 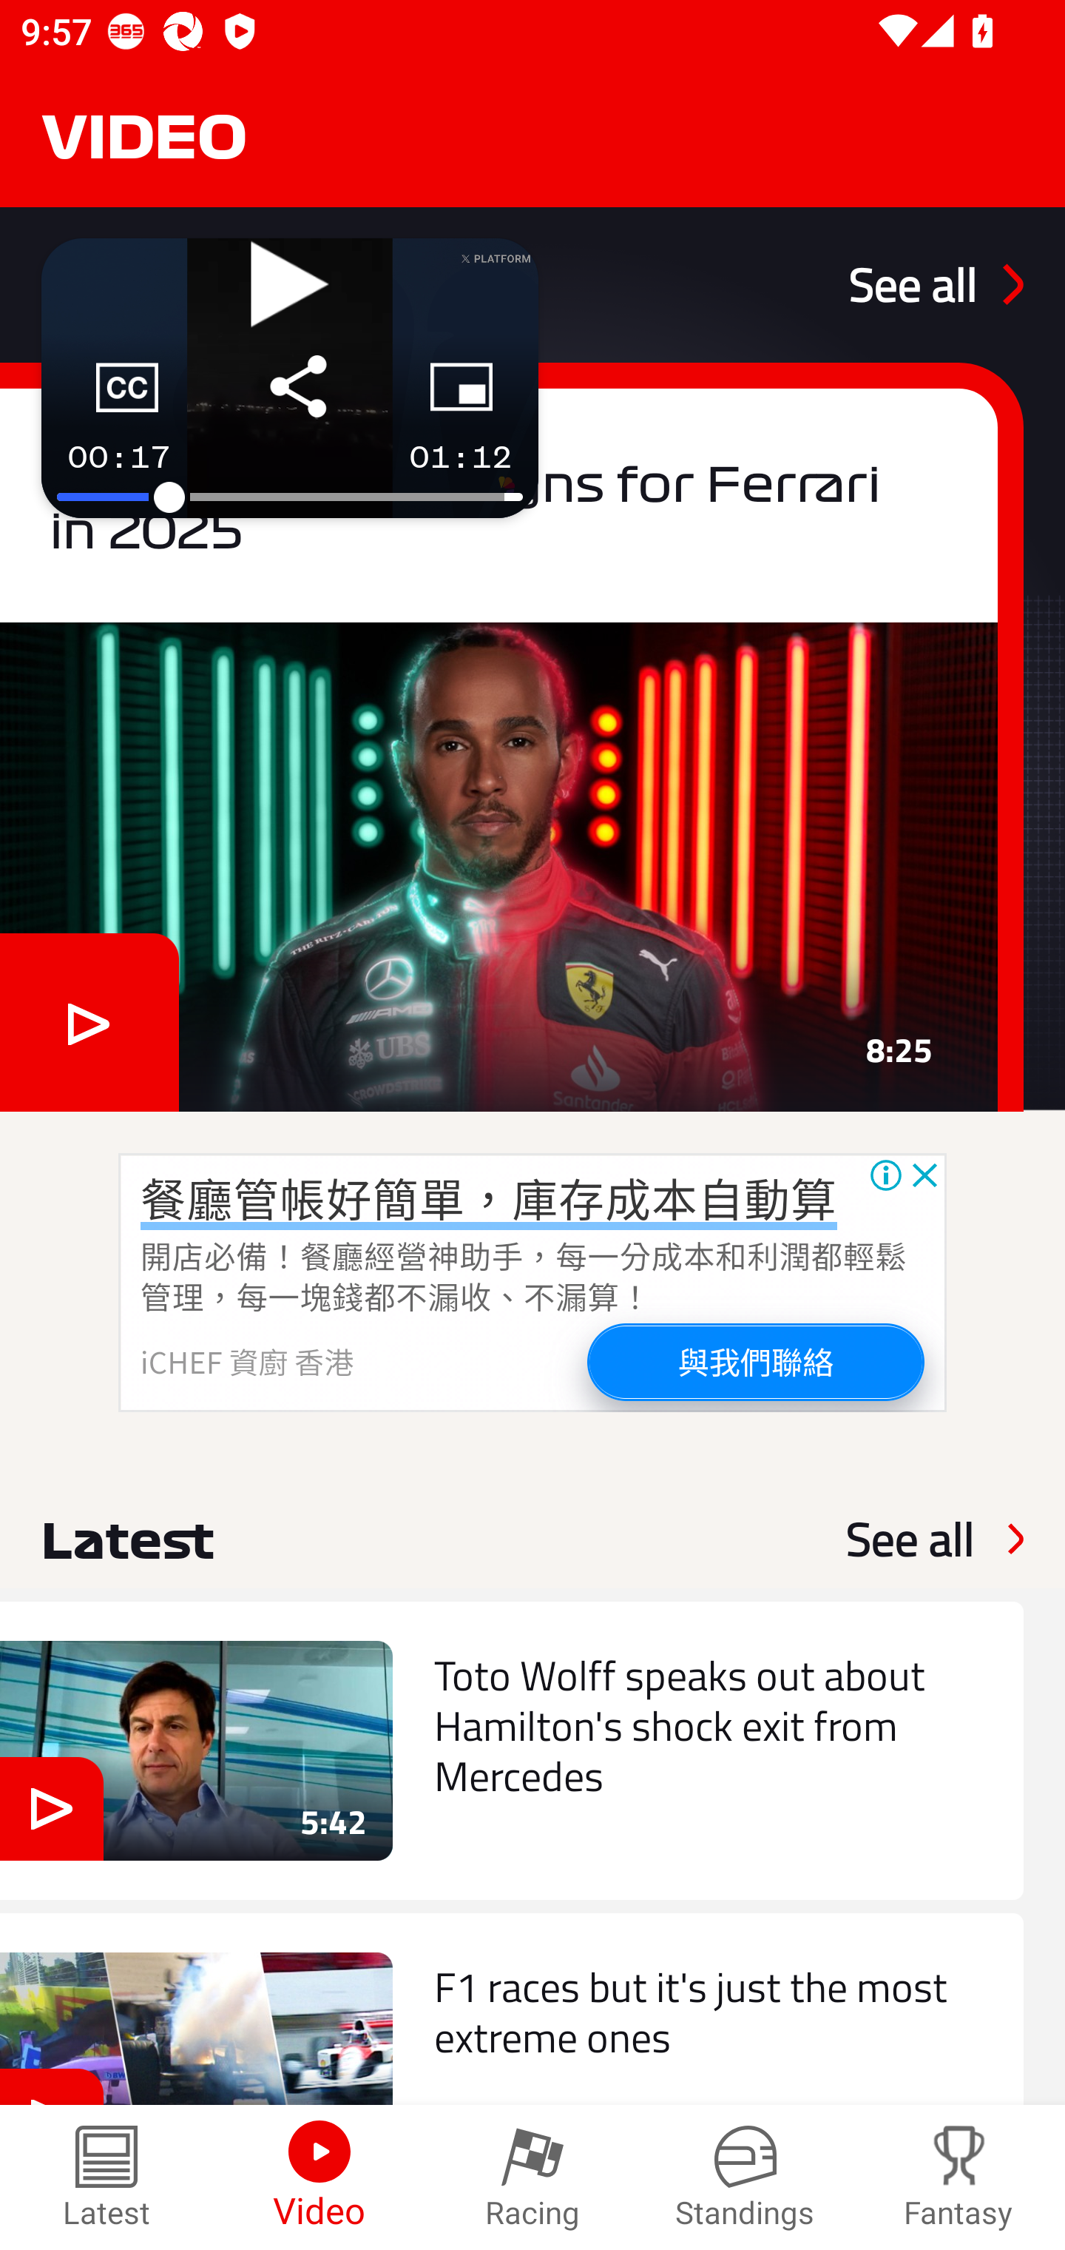 What do you see at coordinates (532, 2177) in the screenshot?
I see `Racing` at bounding box center [532, 2177].